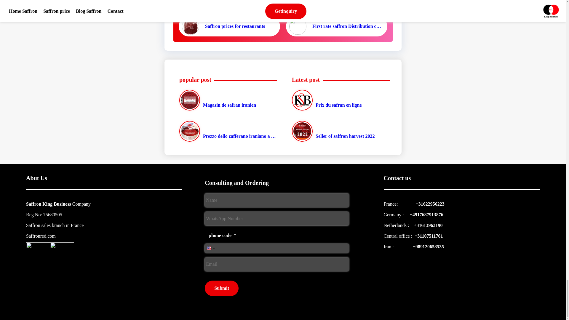 This screenshot has width=569, height=320. What do you see at coordinates (227, 131) in the screenshot?
I see `Prezzo dello zafferano iraniano a novembre` at bounding box center [227, 131].